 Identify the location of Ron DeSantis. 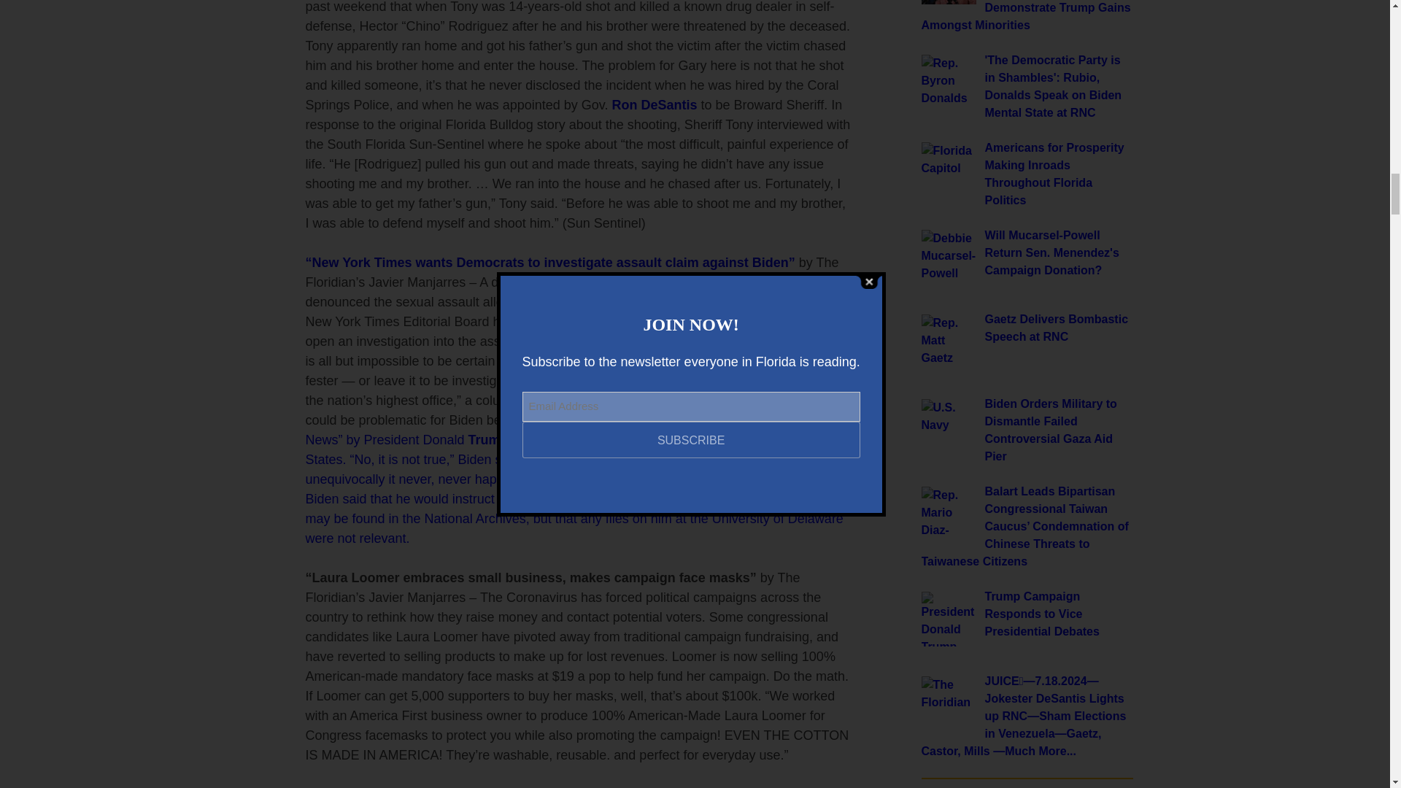
(654, 105).